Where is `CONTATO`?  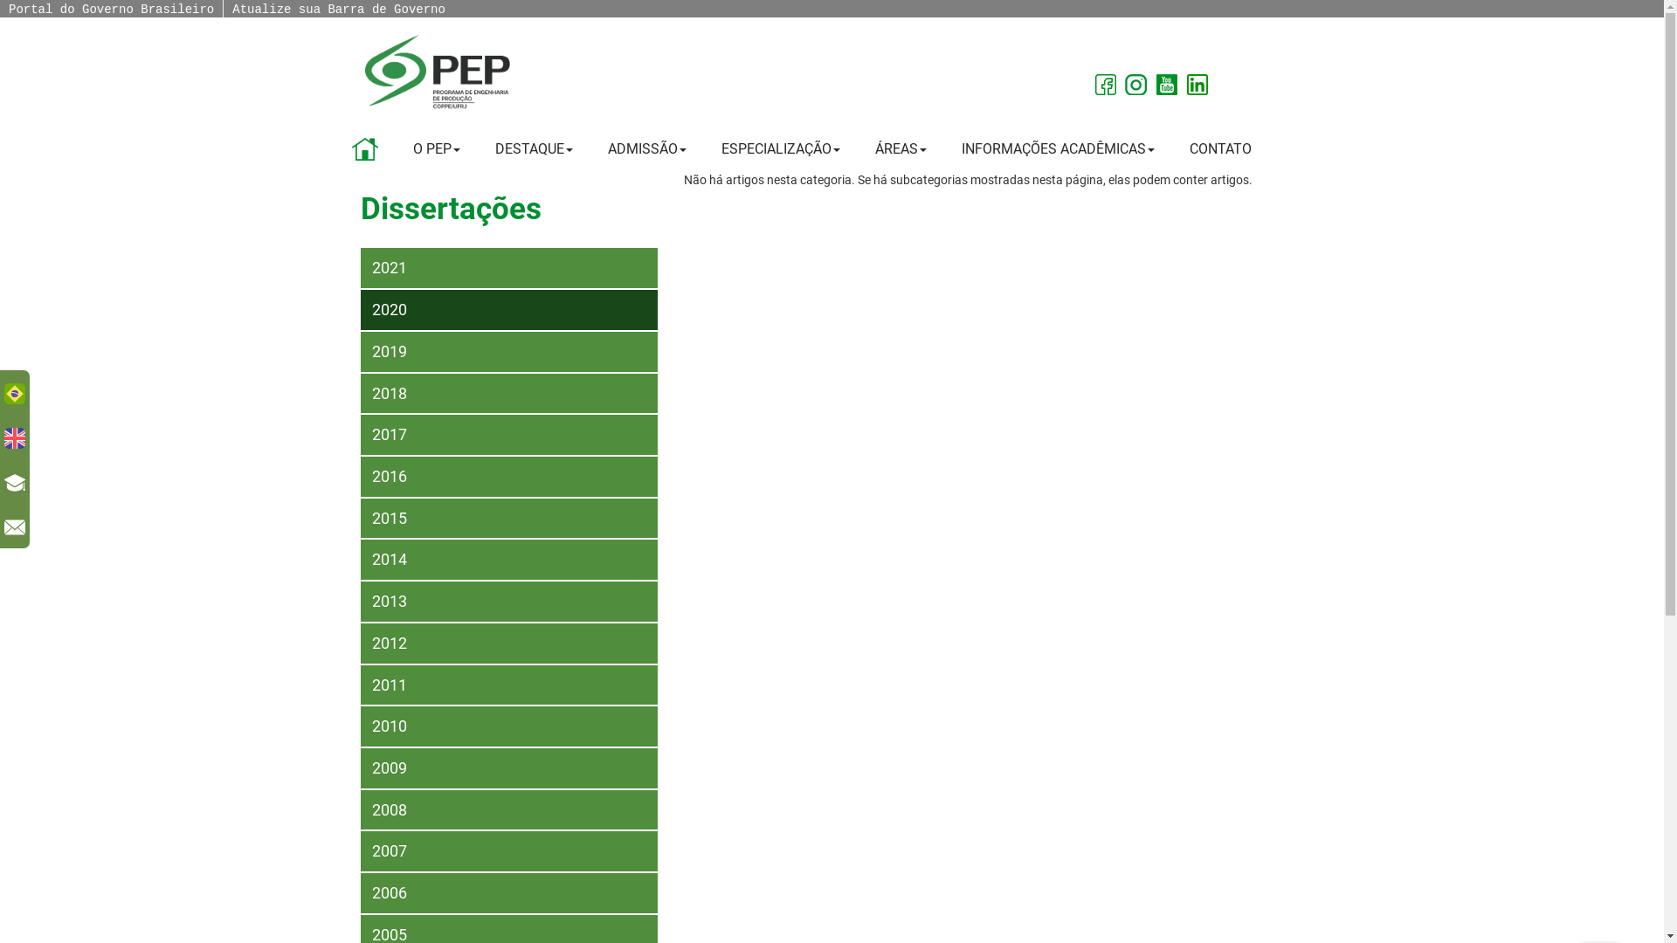
CONTATO is located at coordinates (1221, 149).